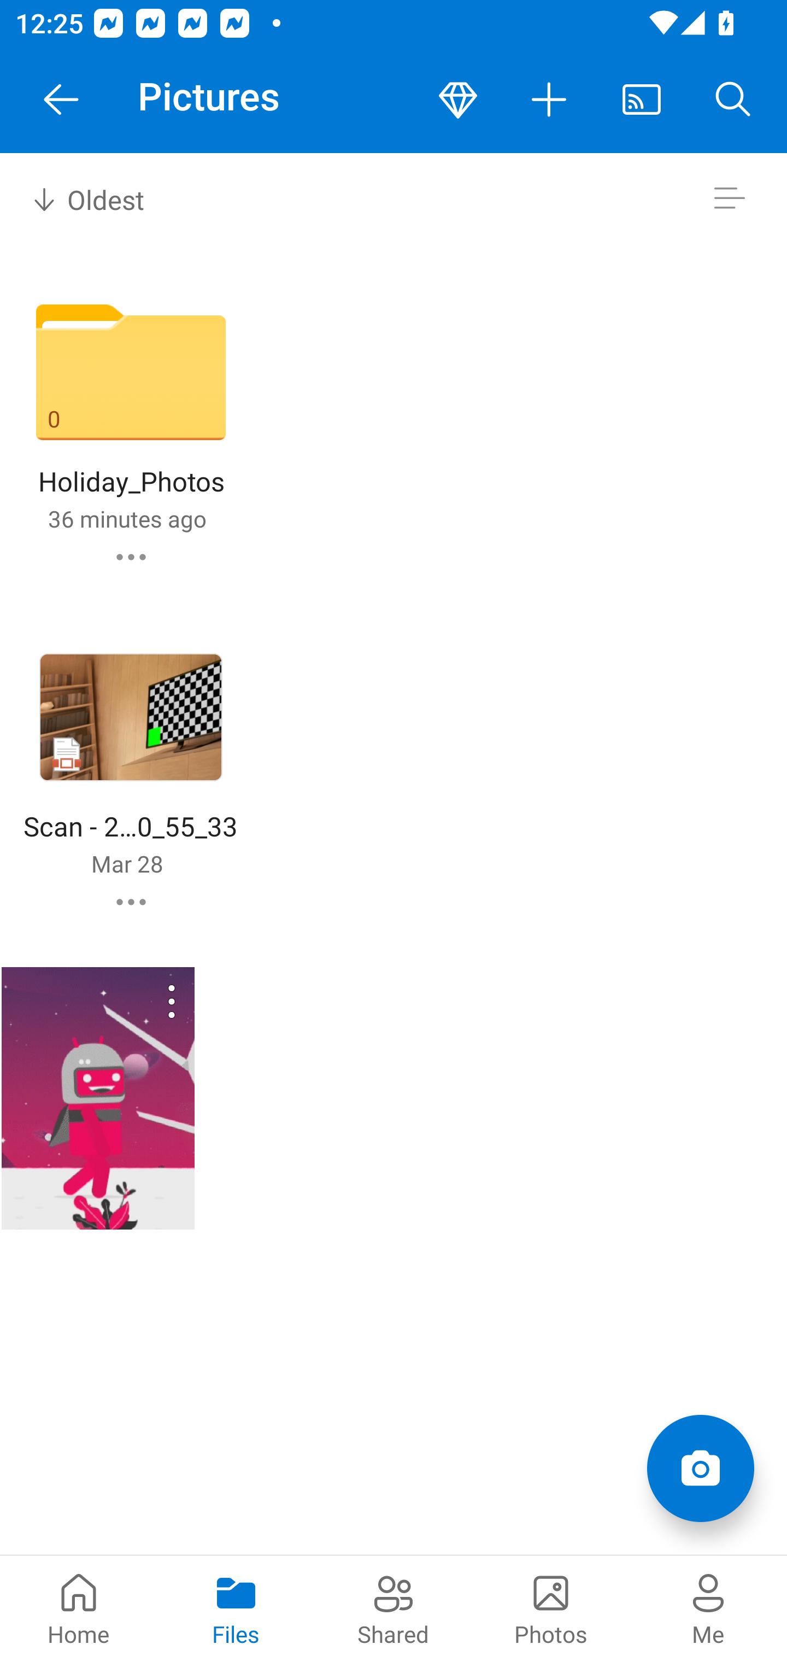 The image size is (787, 1662). What do you see at coordinates (97, 1098) in the screenshot?
I see `Document Test_IMG Test_IMG commands` at bounding box center [97, 1098].